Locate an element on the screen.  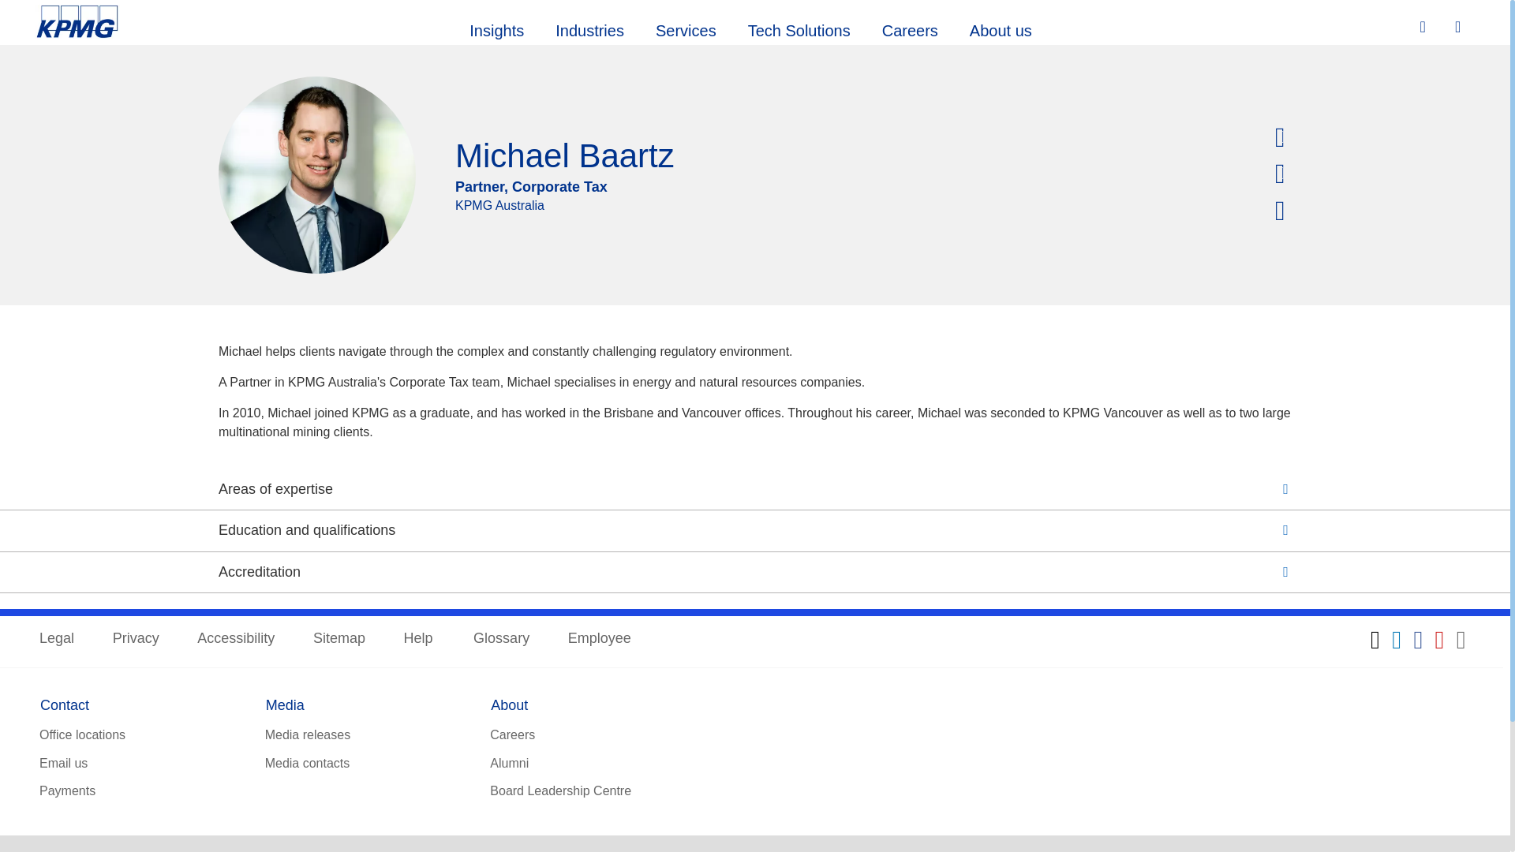
Location Brisbane, AU is located at coordinates (1283, 139).